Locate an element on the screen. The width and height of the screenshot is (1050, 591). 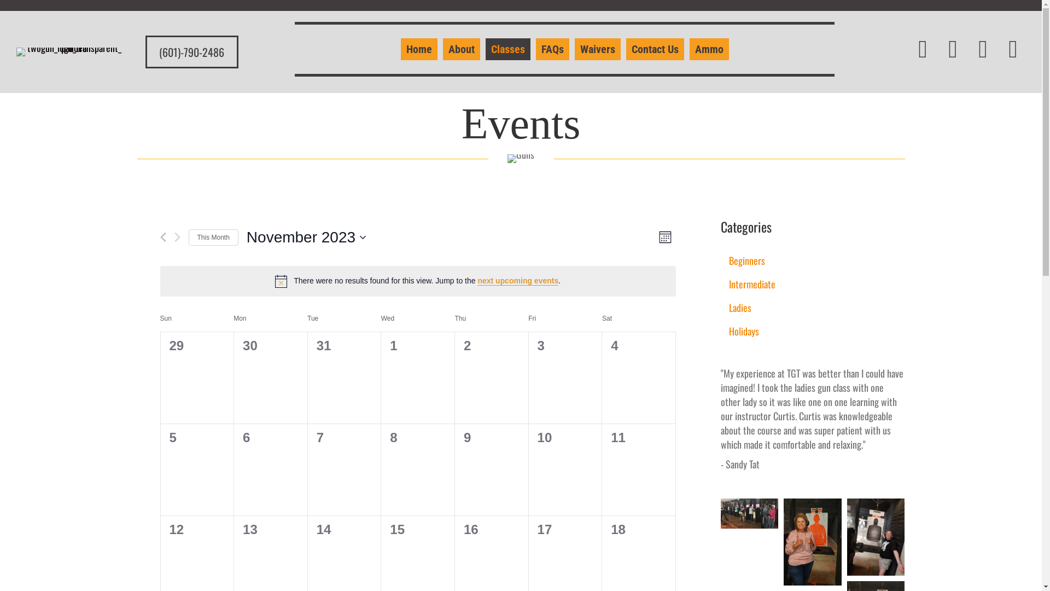
twogun_logo_transparent_padded is located at coordinates (70, 52).